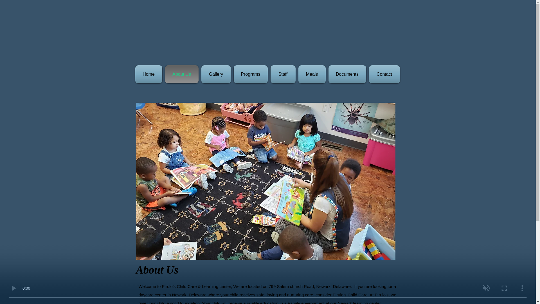 This screenshot has width=540, height=304. Describe the element at coordinates (216, 74) in the screenshot. I see `Gallery` at that location.